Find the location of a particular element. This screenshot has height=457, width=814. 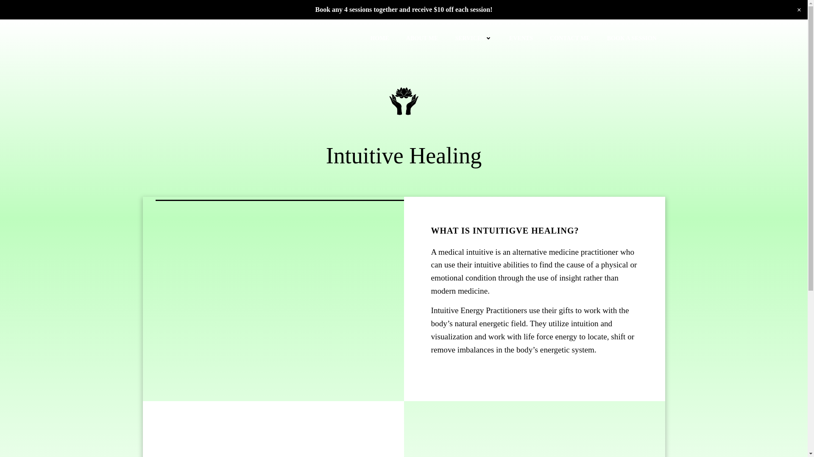

CONTACT ME is located at coordinates (570, 38).